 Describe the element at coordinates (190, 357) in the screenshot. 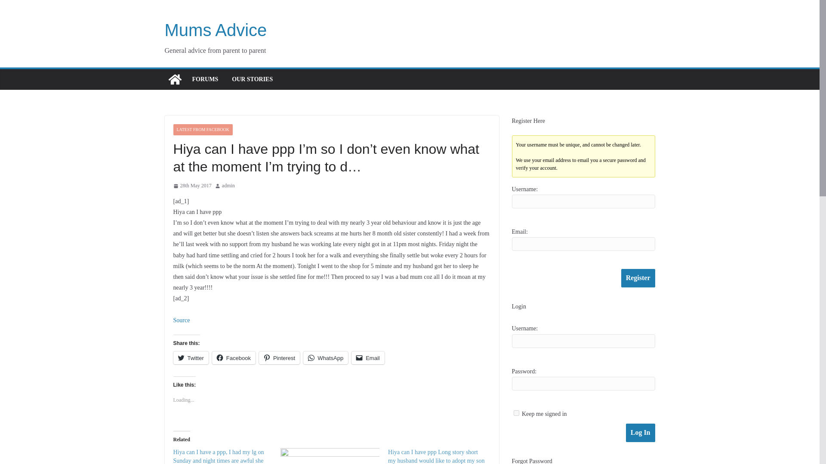

I see `Twitter` at that location.